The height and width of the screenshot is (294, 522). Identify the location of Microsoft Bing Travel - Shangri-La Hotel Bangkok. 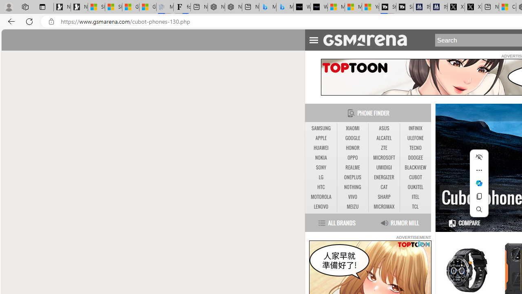
(285, 7).